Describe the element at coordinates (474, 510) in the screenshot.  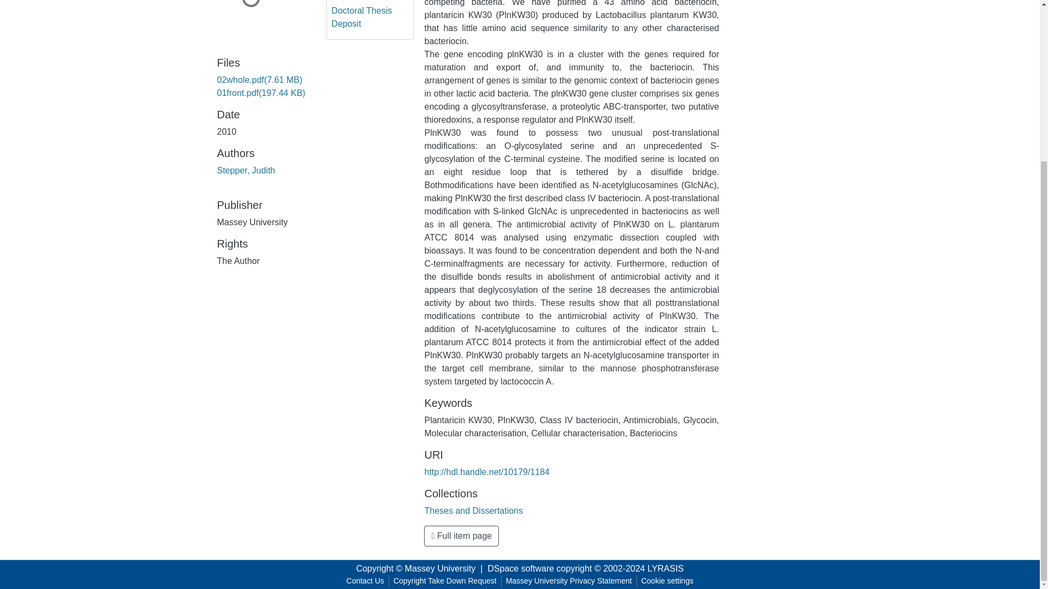
I see `Theses and Dissertations` at that location.